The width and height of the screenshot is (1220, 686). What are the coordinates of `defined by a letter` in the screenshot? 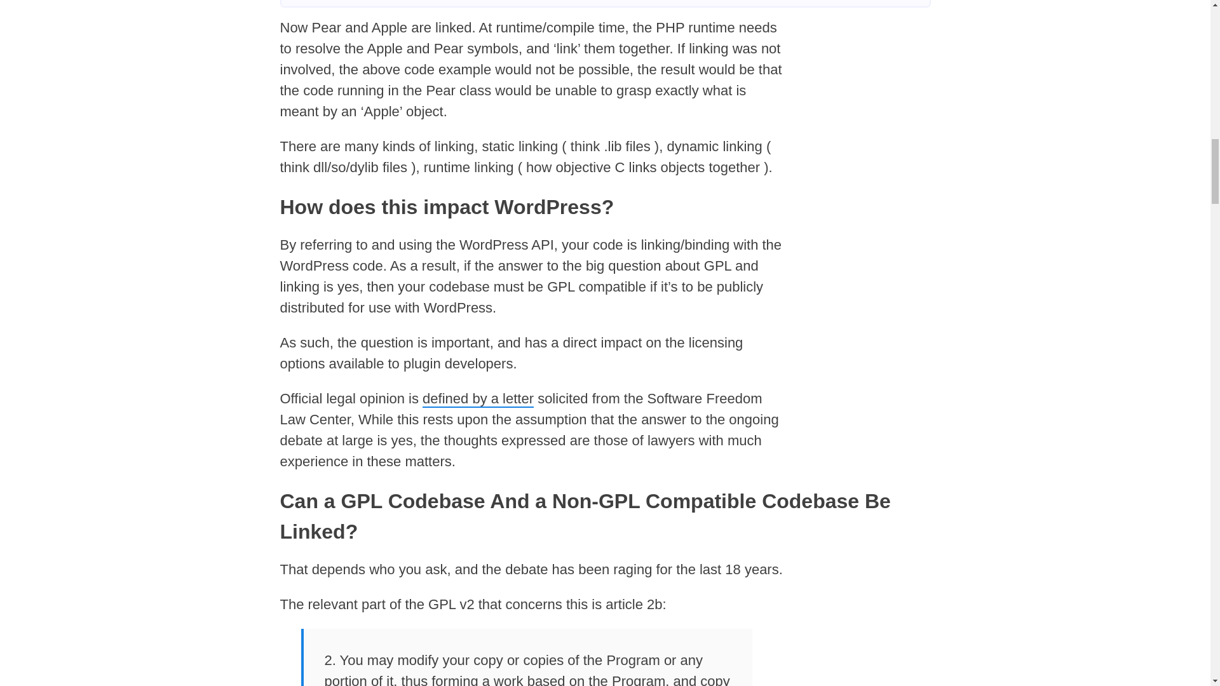 It's located at (478, 399).